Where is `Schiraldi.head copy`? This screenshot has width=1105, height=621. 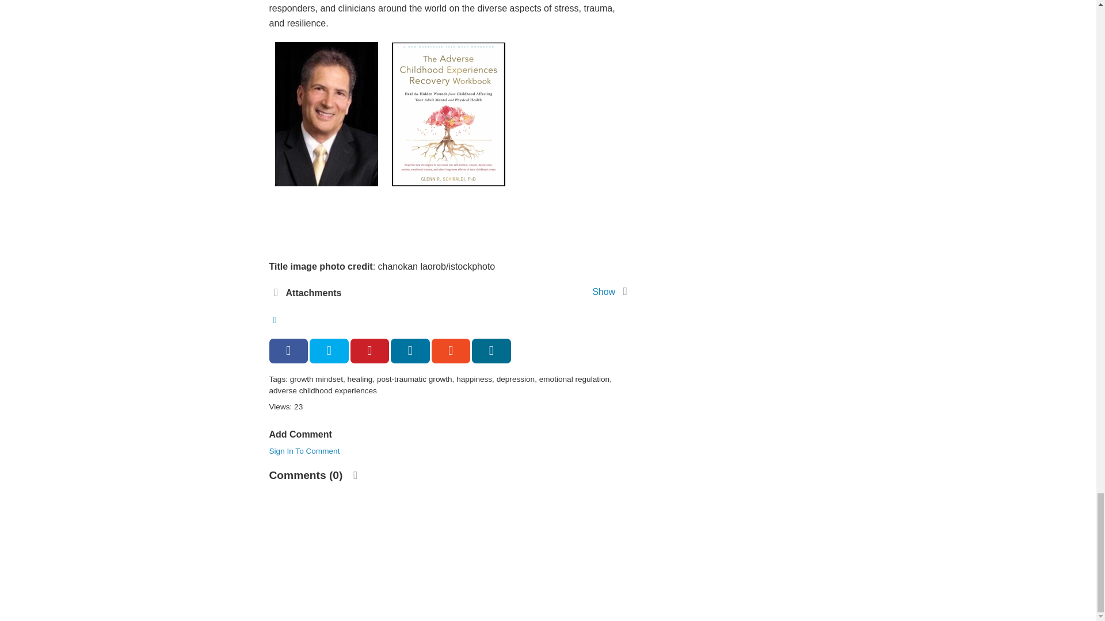 Schiraldi.head copy is located at coordinates (326, 116).